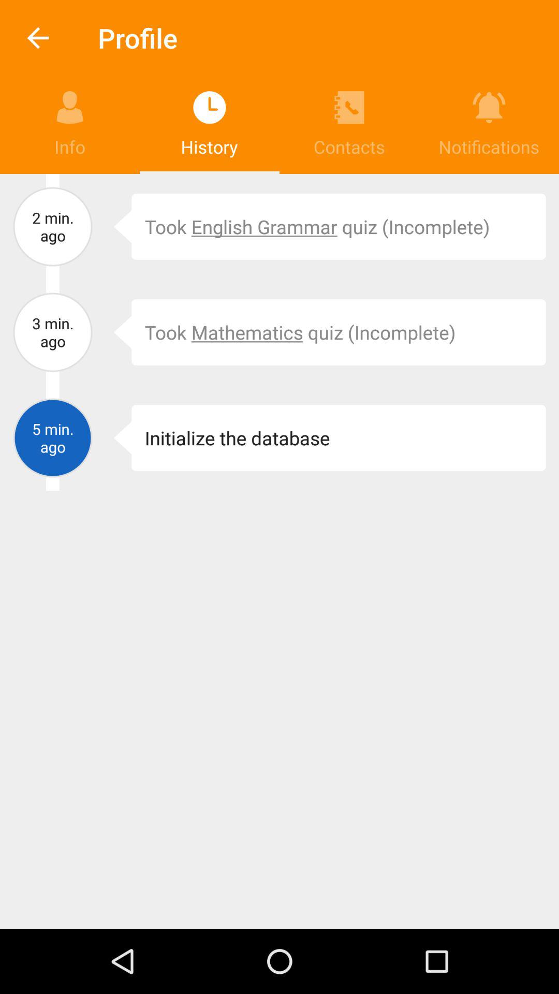  Describe the element at coordinates (115, 227) in the screenshot. I see `choose the icon next to took english grammar icon` at that location.